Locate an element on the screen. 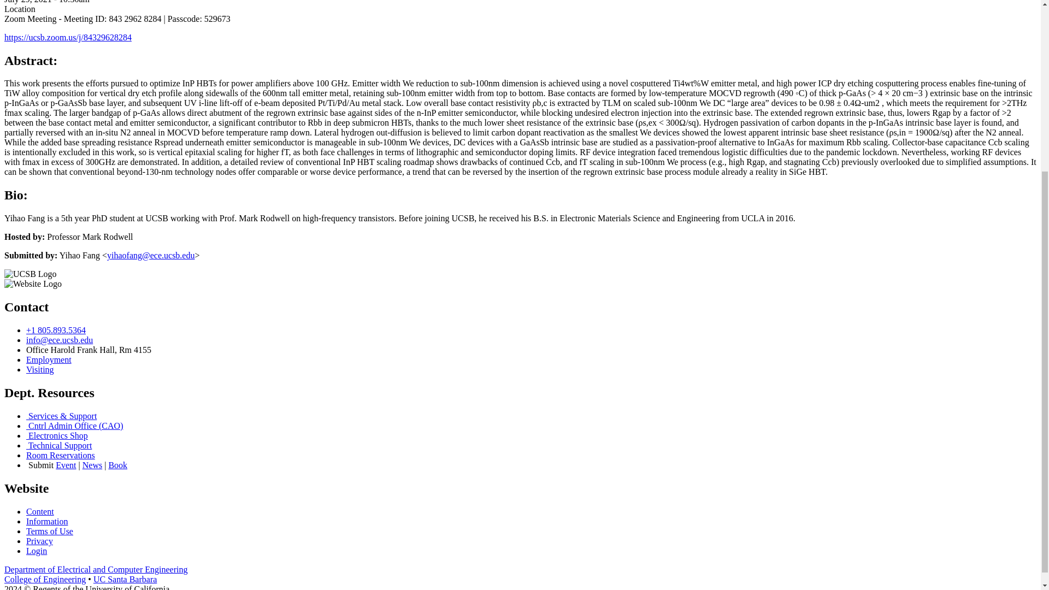 This screenshot has height=590, width=1049. UC Santa Barbara is located at coordinates (125, 579).